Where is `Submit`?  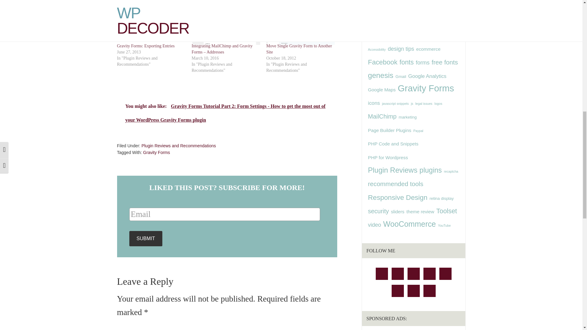 Submit is located at coordinates (146, 238).